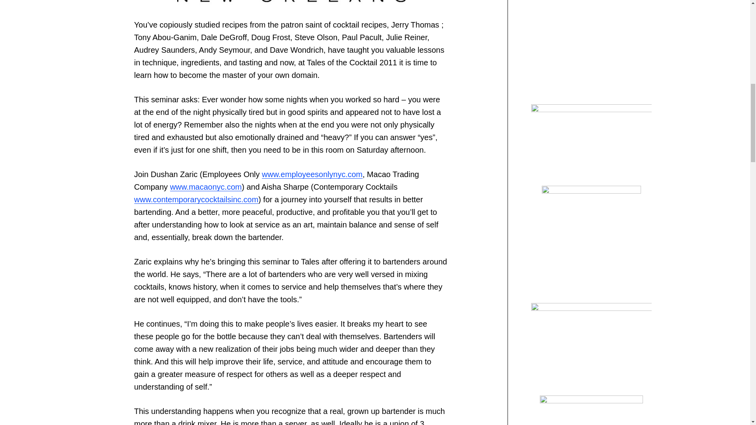  Describe the element at coordinates (291, 3) in the screenshot. I see `Tales of the Cocktail 2010 logo` at that location.